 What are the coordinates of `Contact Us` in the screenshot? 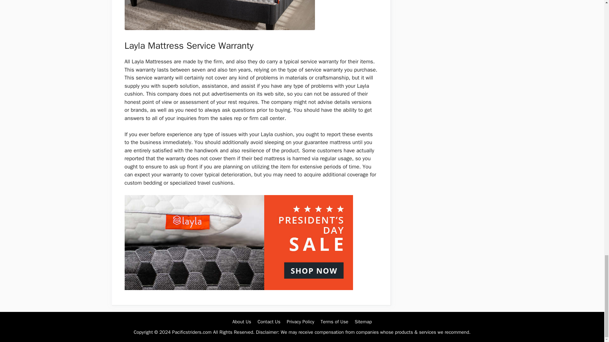 It's located at (269, 321).